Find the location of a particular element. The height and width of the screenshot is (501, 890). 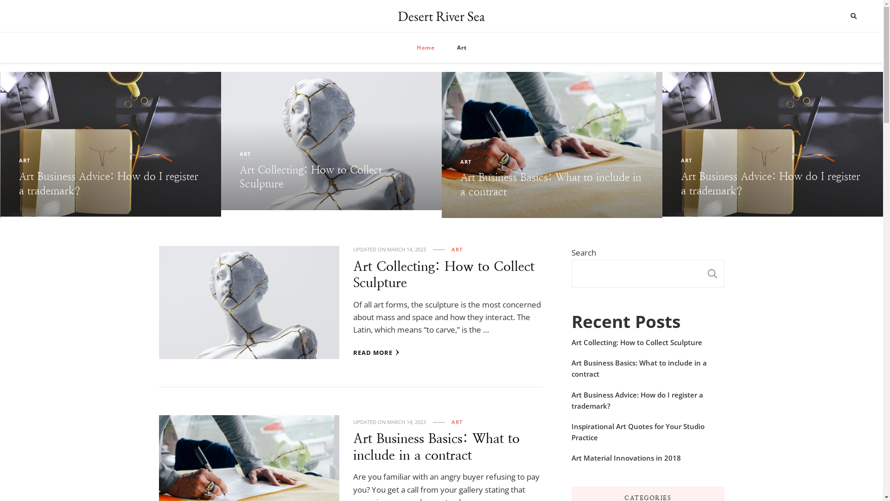

Art Business Basics: What to include in a contract is located at coordinates (437, 447).